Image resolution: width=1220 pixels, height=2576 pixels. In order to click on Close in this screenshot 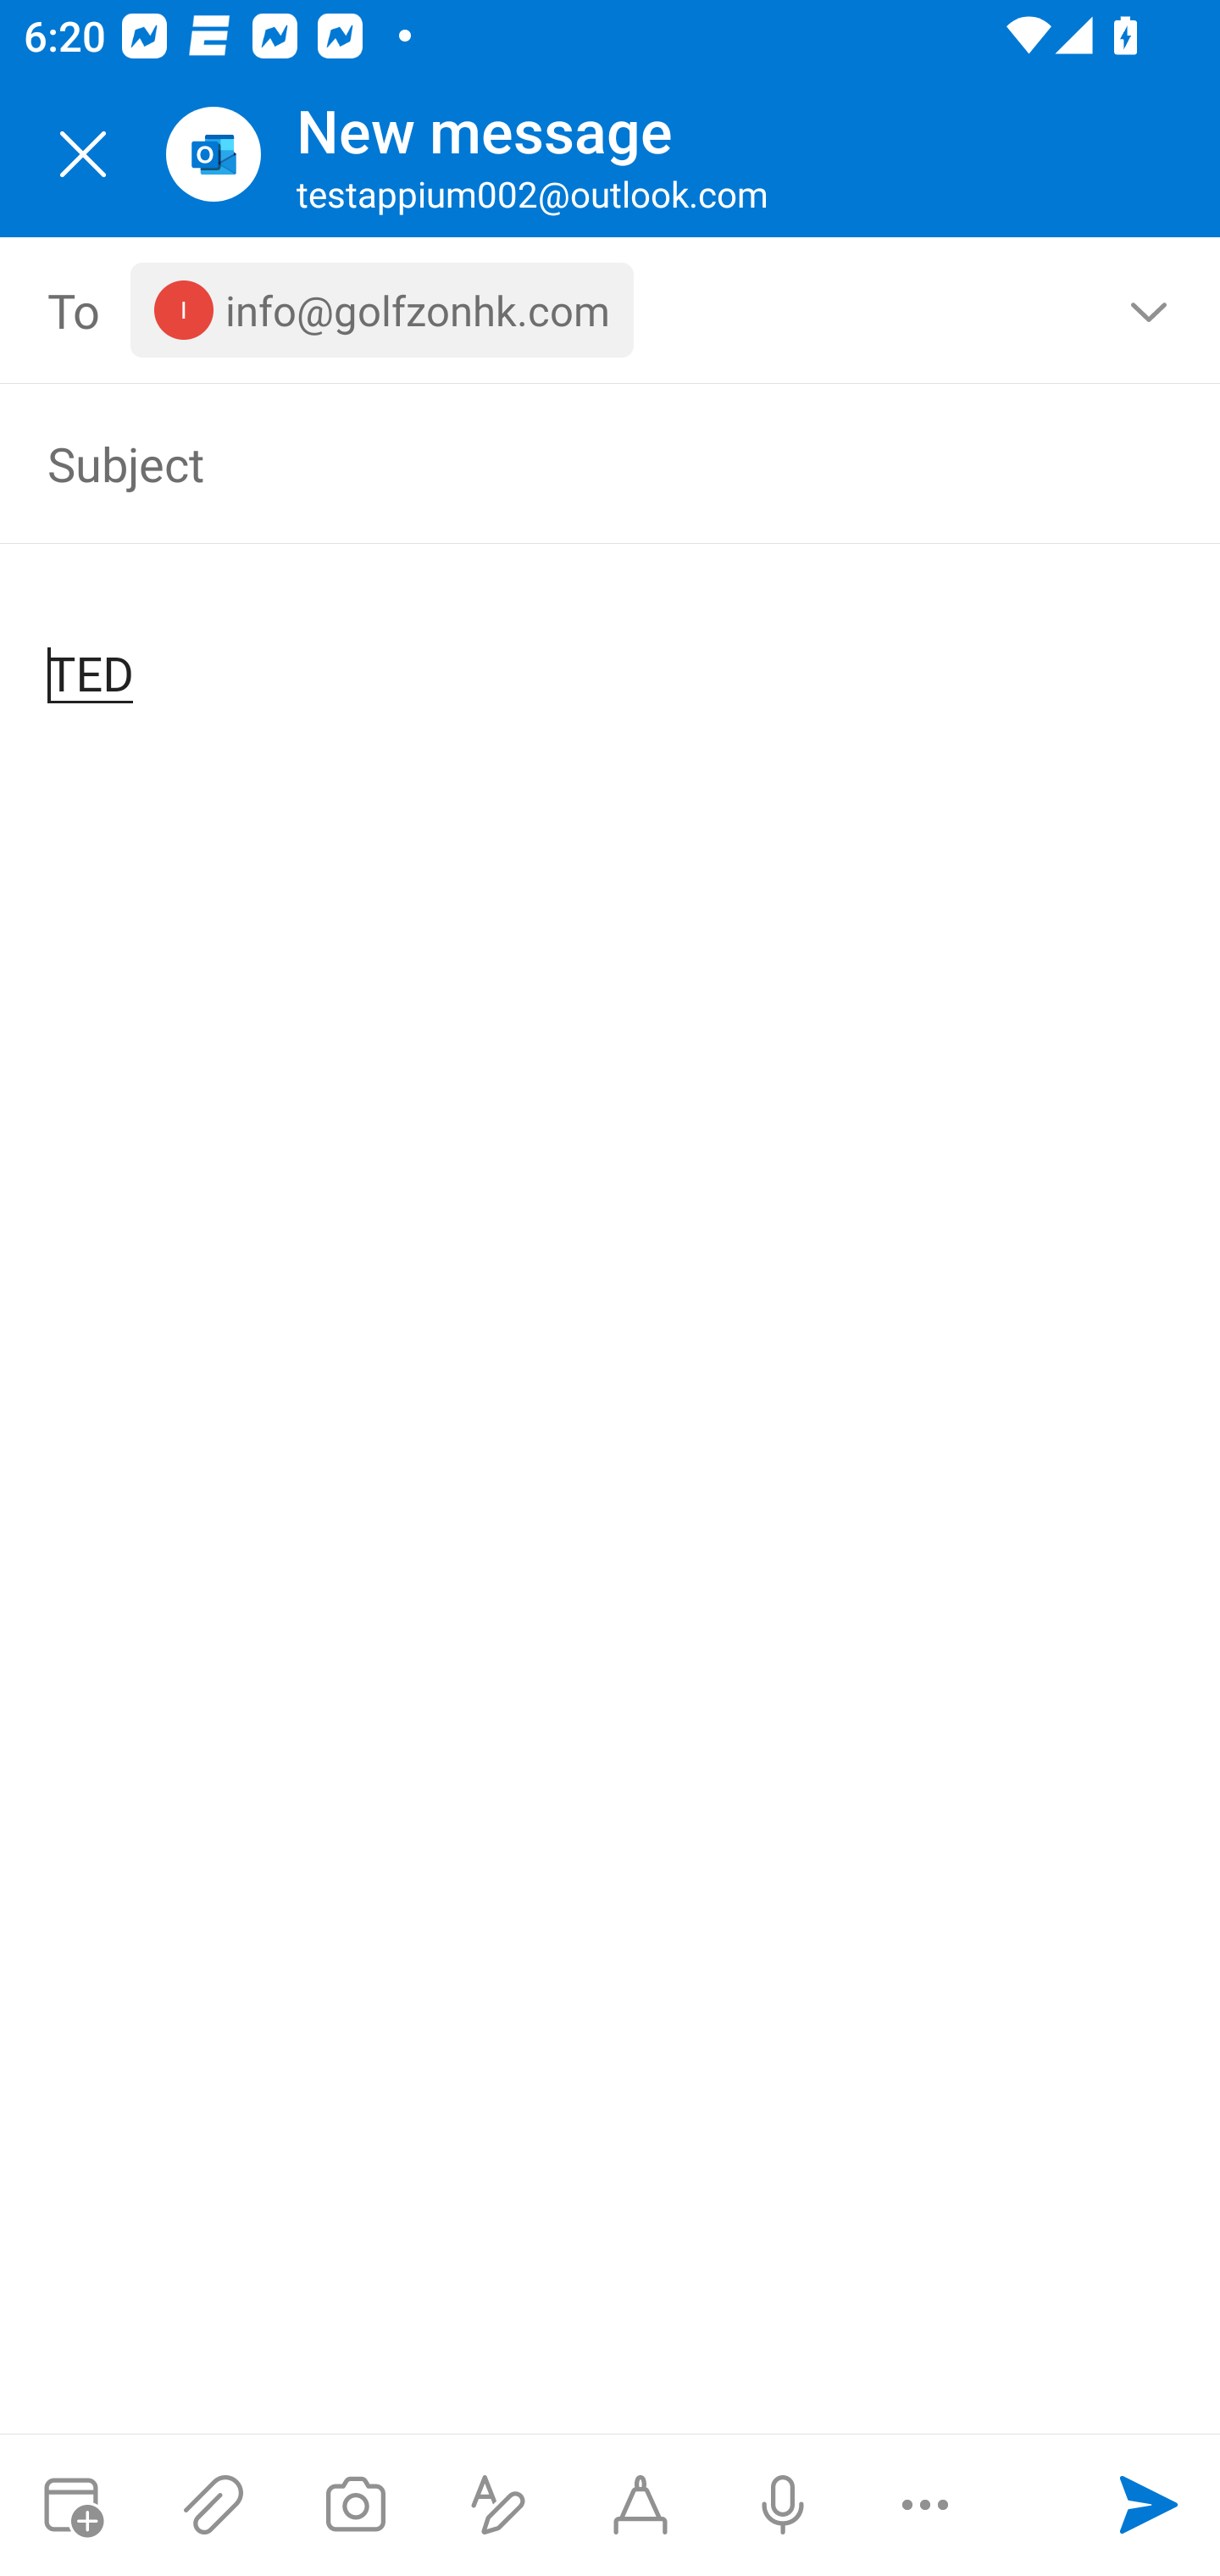, I will do `click(83, 154)`.